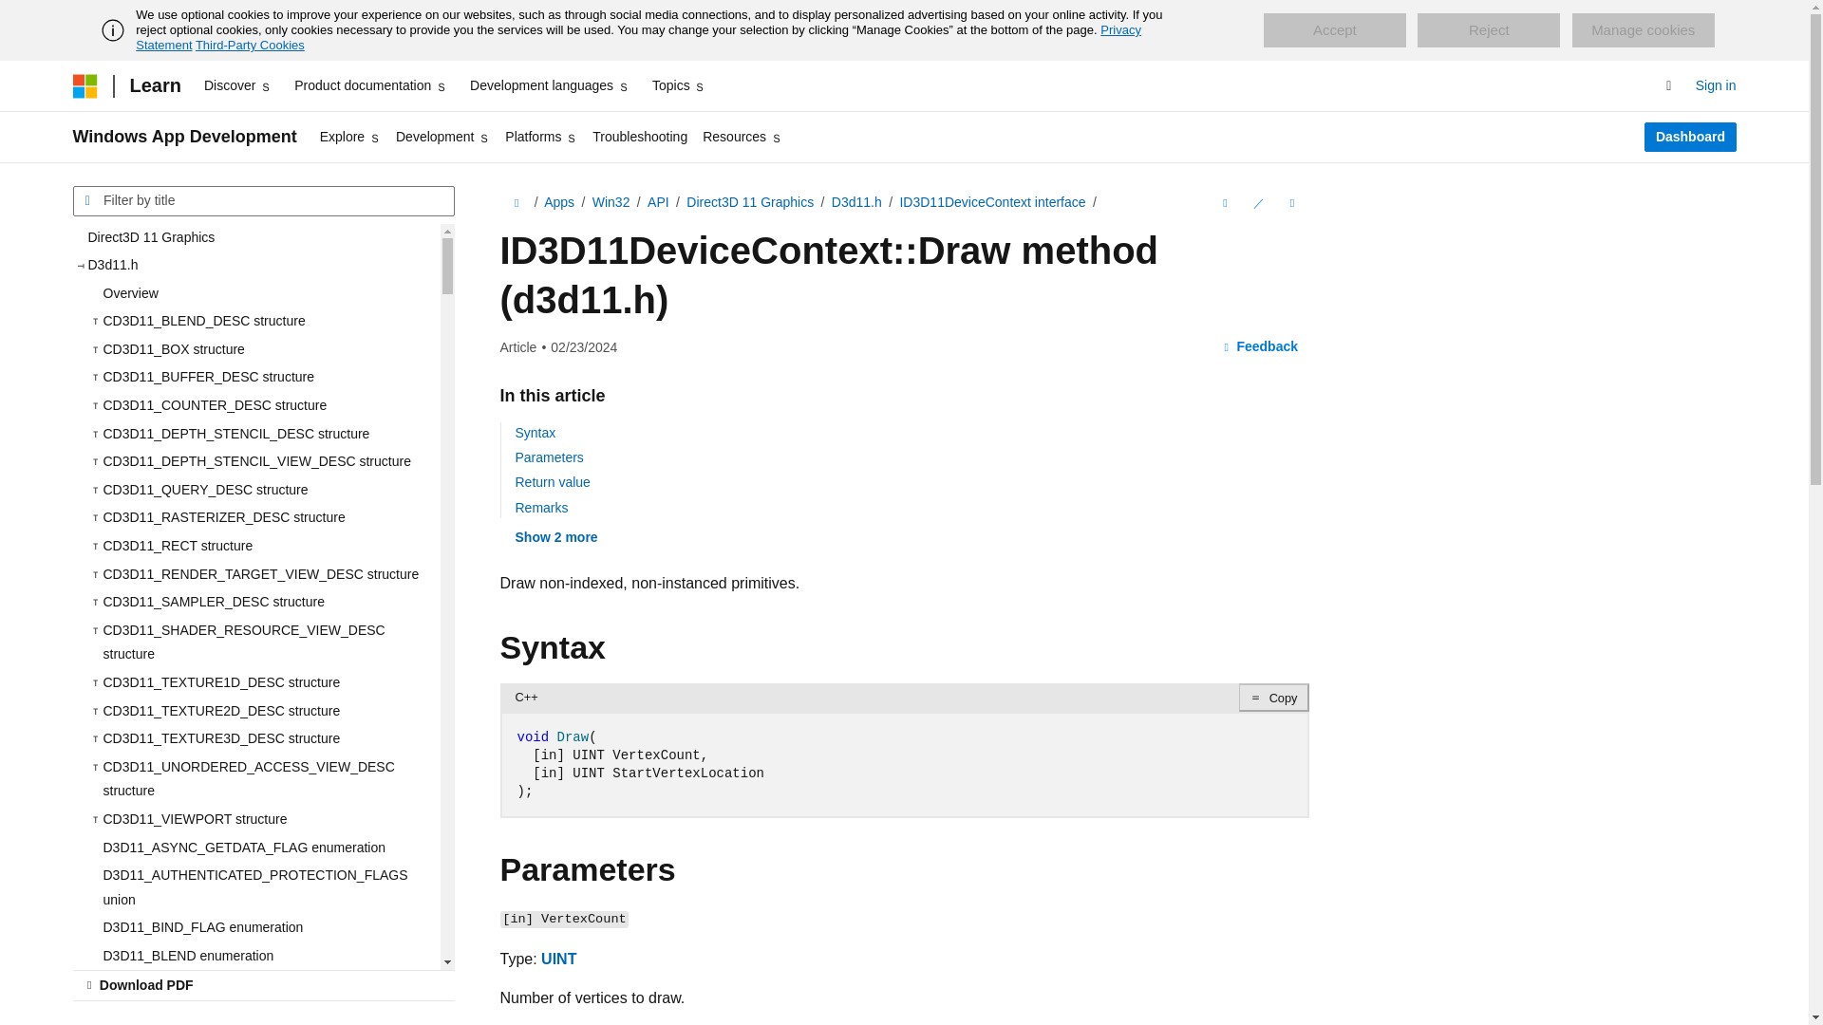 The image size is (1823, 1025). Describe the element at coordinates (1334, 30) in the screenshot. I see `Accept` at that location.